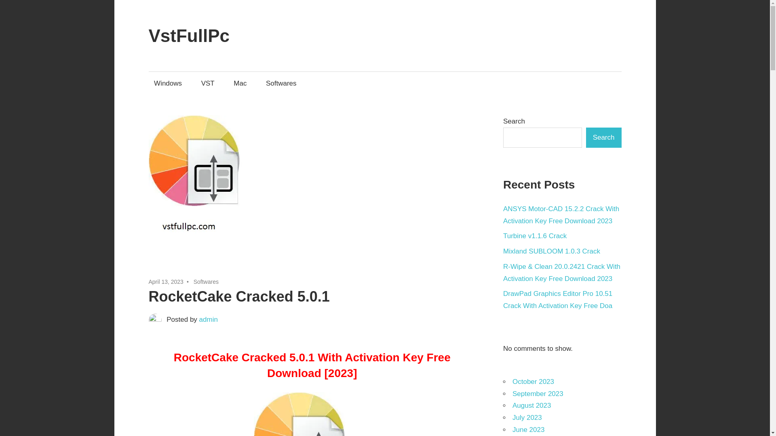 Image resolution: width=776 pixels, height=436 pixels. What do you see at coordinates (166, 282) in the screenshot?
I see `11:57 am` at bounding box center [166, 282].